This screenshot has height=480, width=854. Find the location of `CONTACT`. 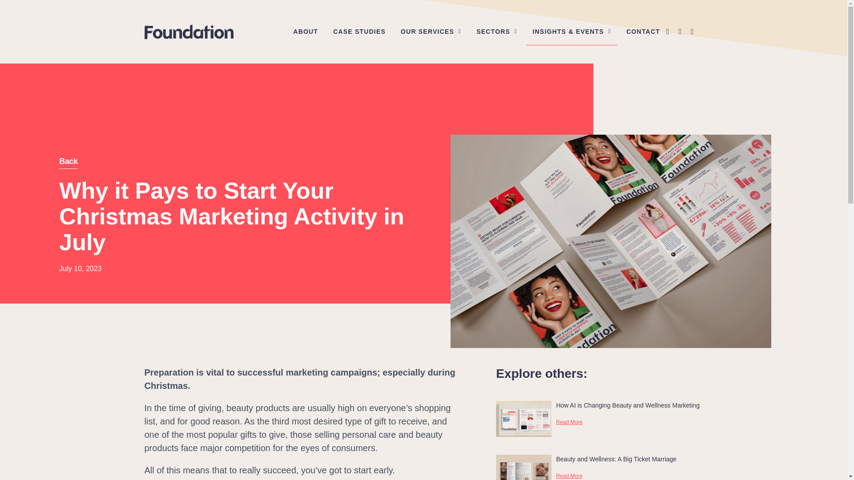

CONTACT is located at coordinates (643, 31).